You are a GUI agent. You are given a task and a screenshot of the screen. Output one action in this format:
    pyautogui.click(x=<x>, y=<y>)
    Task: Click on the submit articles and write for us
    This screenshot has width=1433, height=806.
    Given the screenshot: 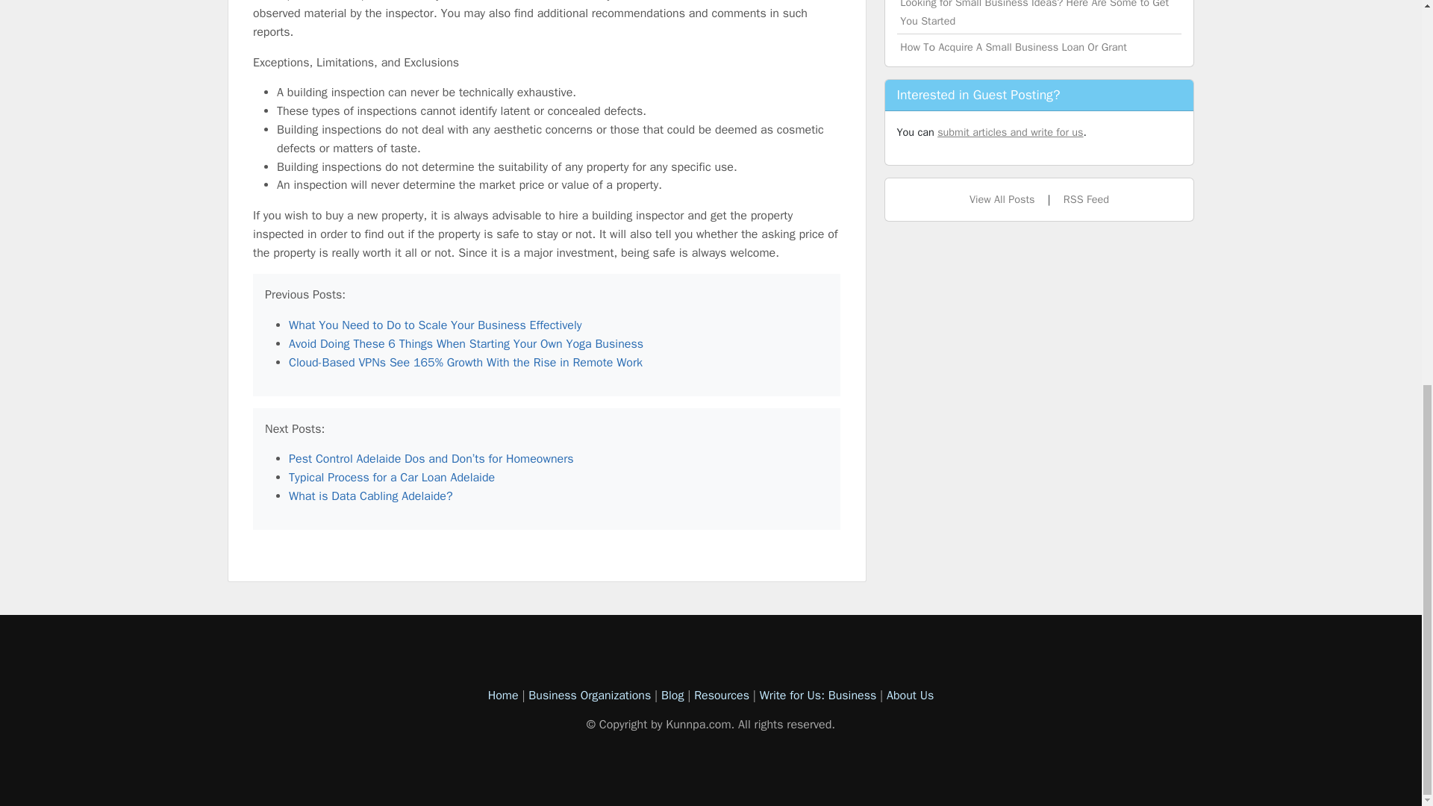 What is the action you would take?
    pyautogui.click(x=1010, y=131)
    